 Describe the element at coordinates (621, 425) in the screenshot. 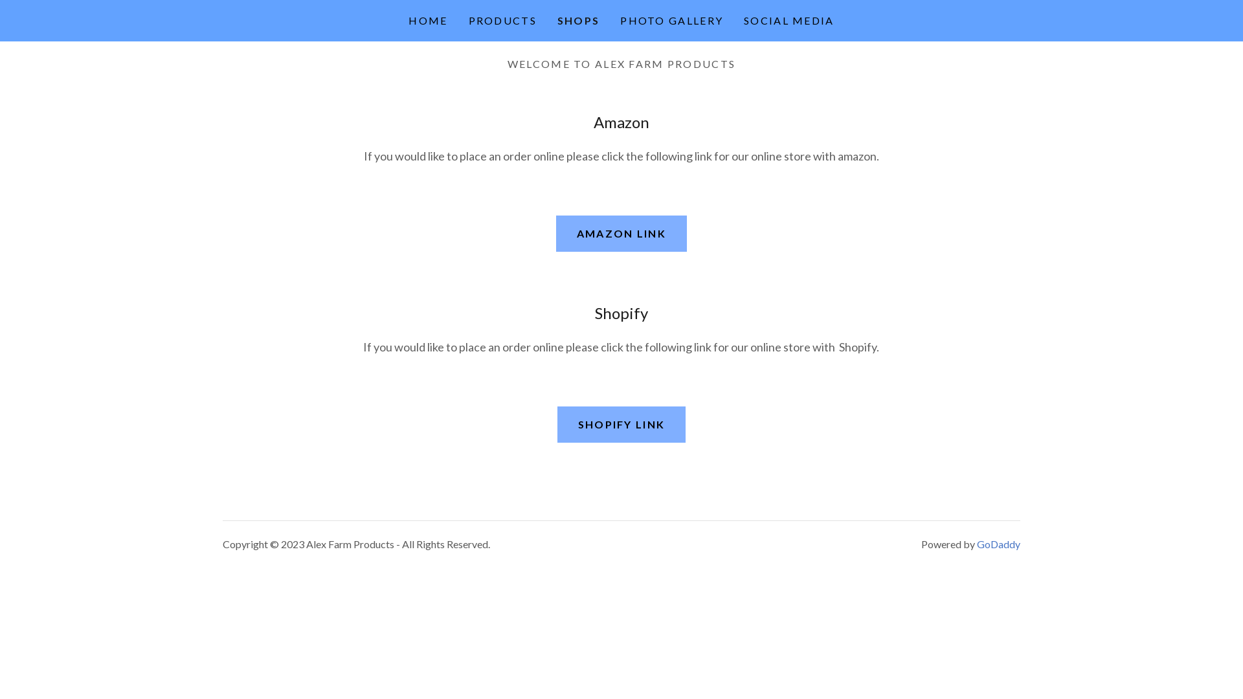

I see `SHOPIFY LINK` at that location.